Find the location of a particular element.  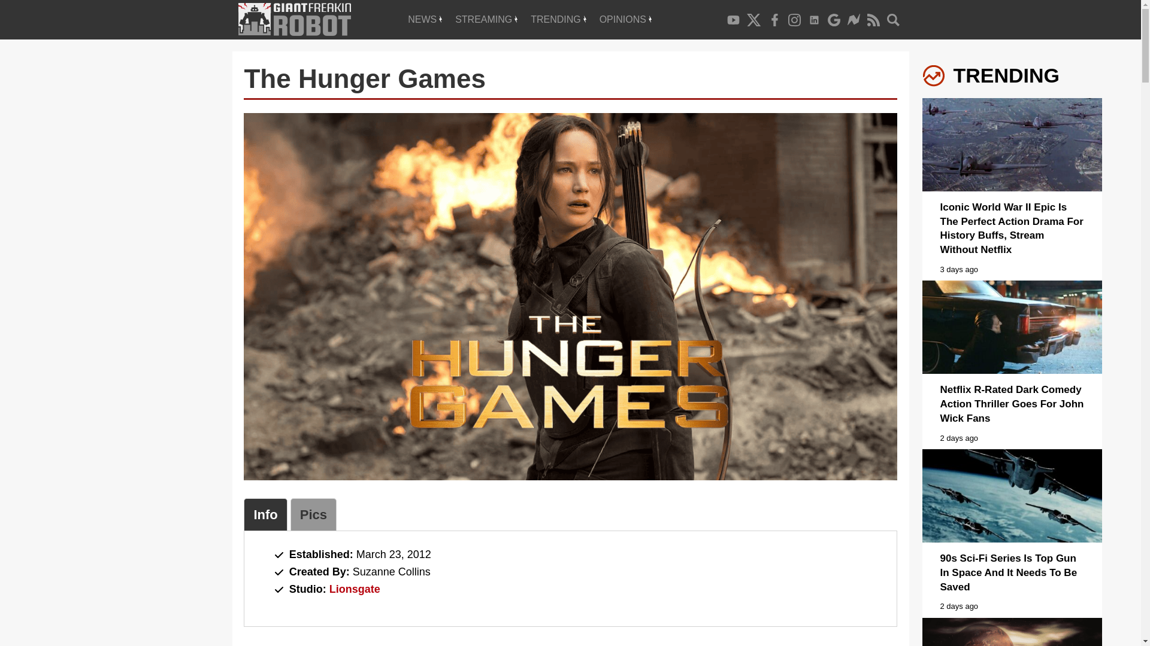

TRENDING is located at coordinates (558, 19).